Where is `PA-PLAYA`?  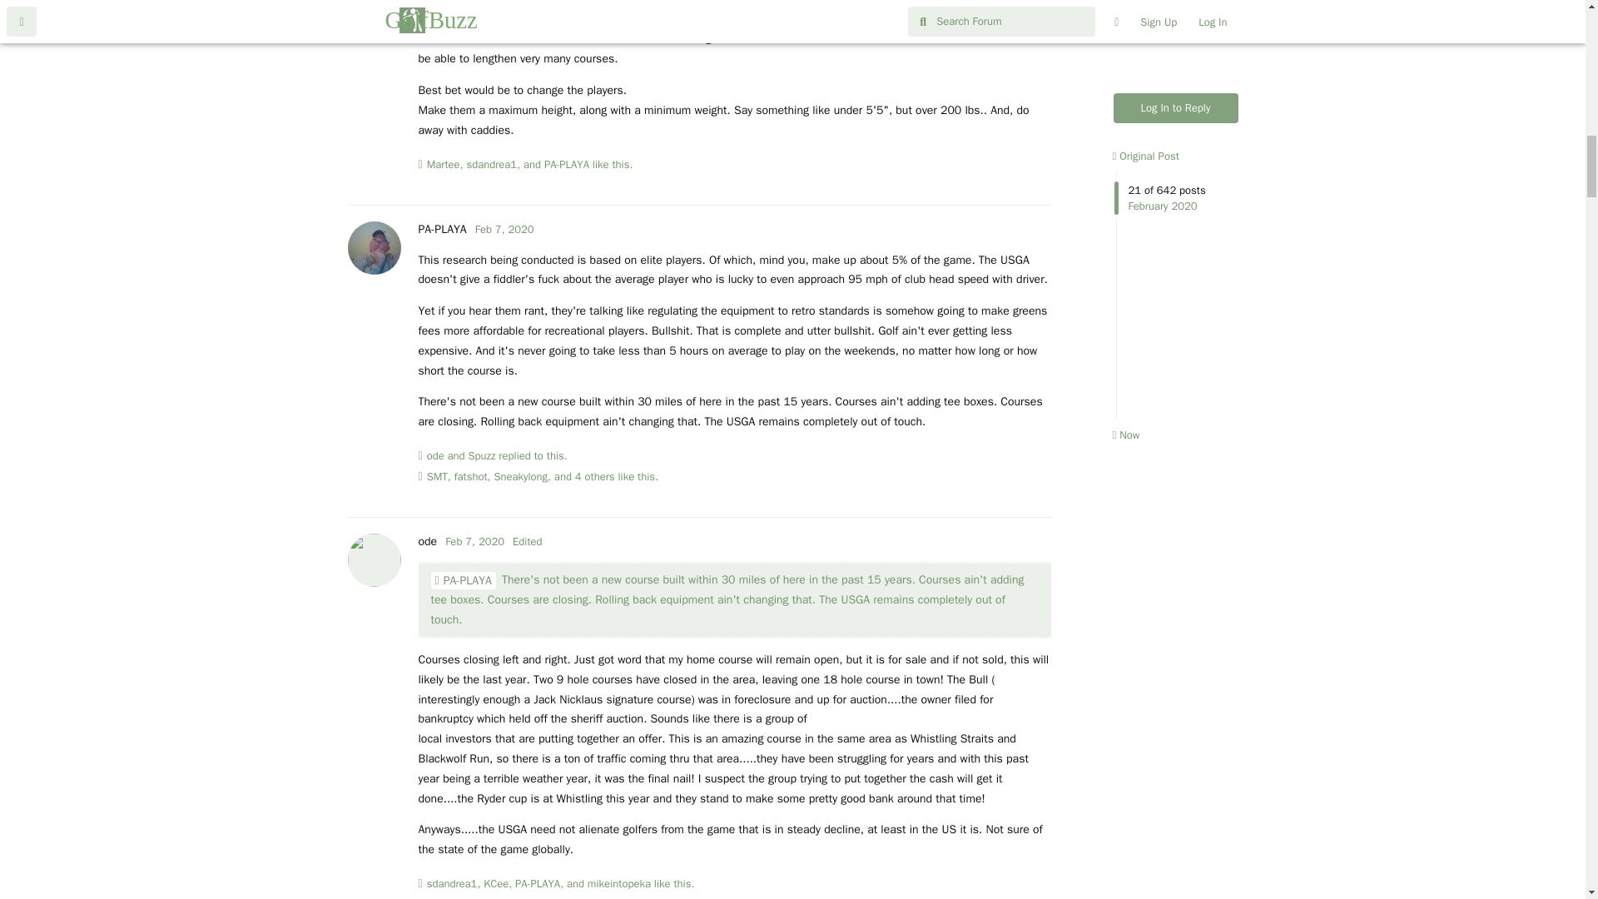
PA-PLAYA is located at coordinates (463, 580).